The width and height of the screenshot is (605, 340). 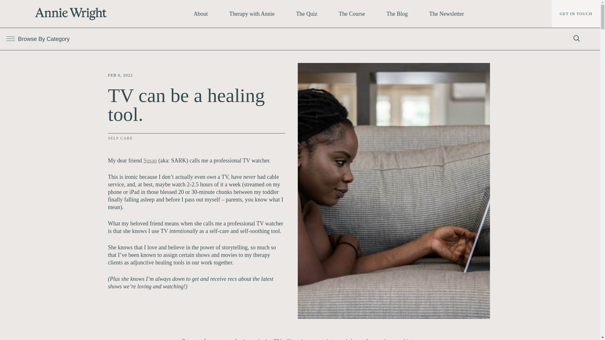 I want to click on Susan, so click(x=150, y=161).